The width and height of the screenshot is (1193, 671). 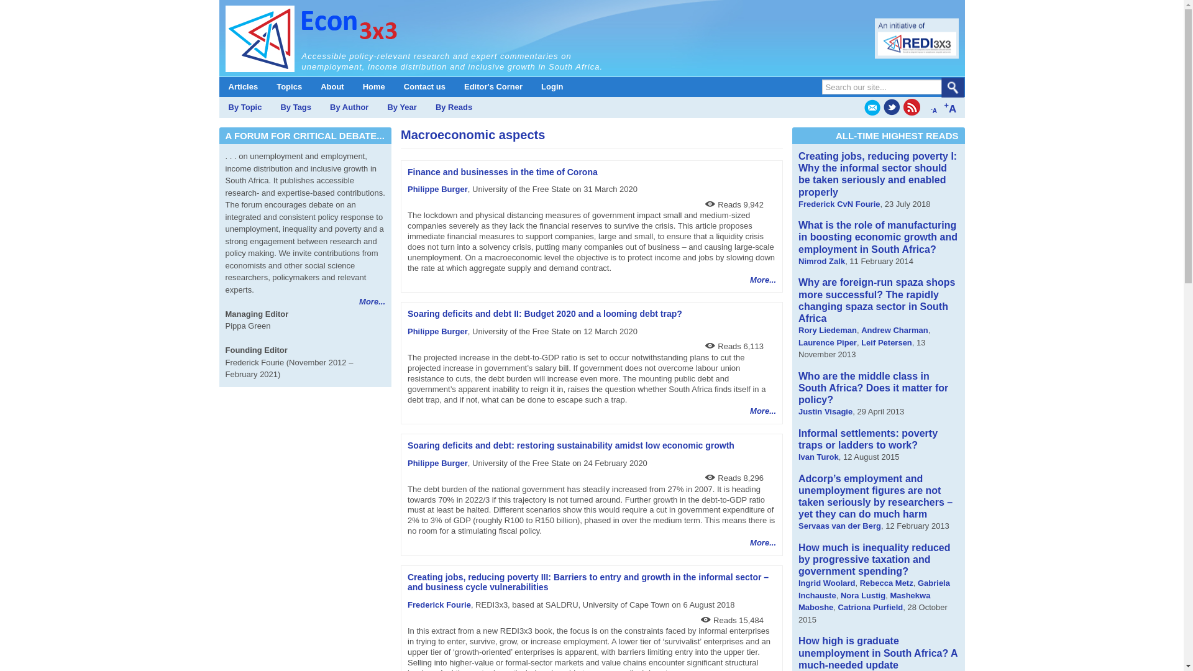 I want to click on Subscribe to our RSS Feed, so click(x=911, y=107).